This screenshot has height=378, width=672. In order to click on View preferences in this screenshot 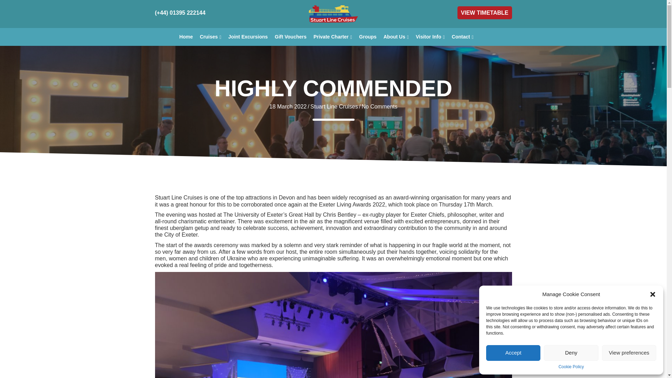, I will do `click(629, 353)`.